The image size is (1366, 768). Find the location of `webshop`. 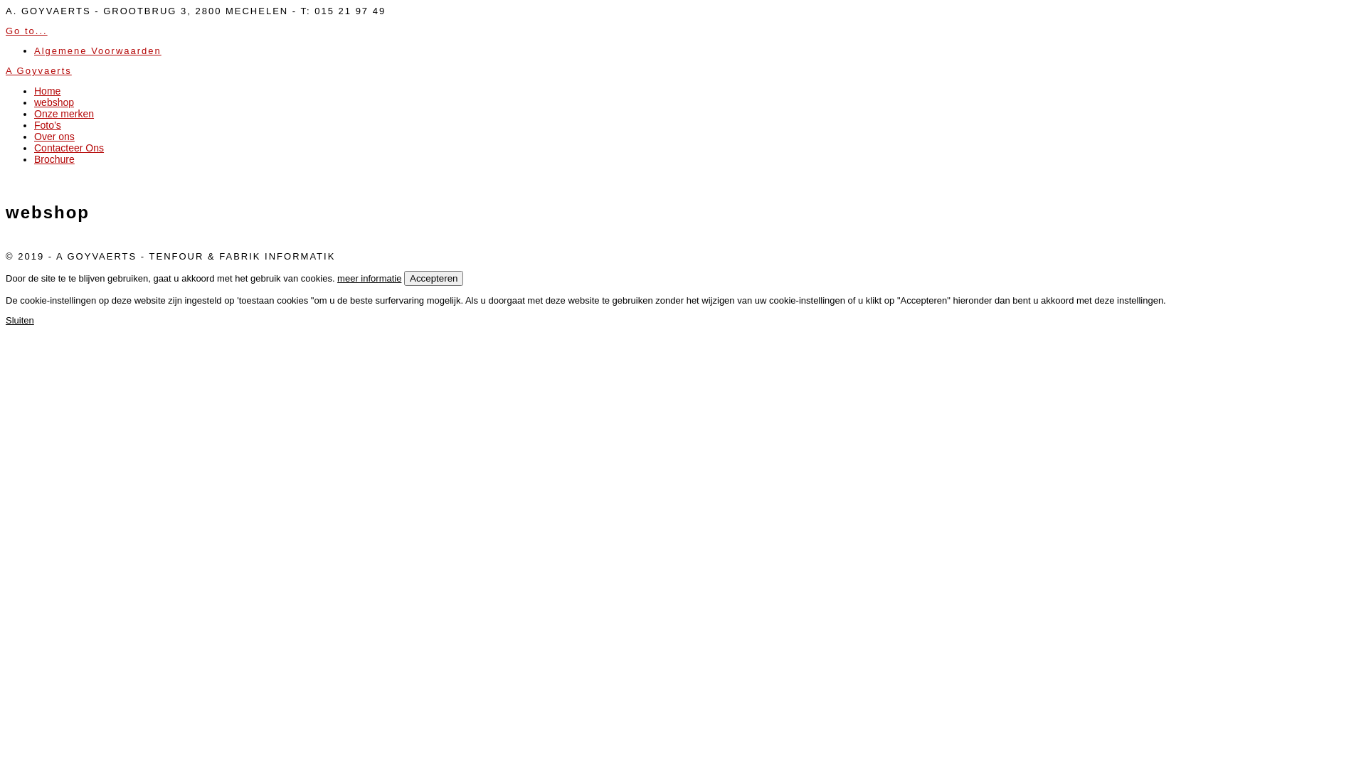

webshop is located at coordinates (54, 102).